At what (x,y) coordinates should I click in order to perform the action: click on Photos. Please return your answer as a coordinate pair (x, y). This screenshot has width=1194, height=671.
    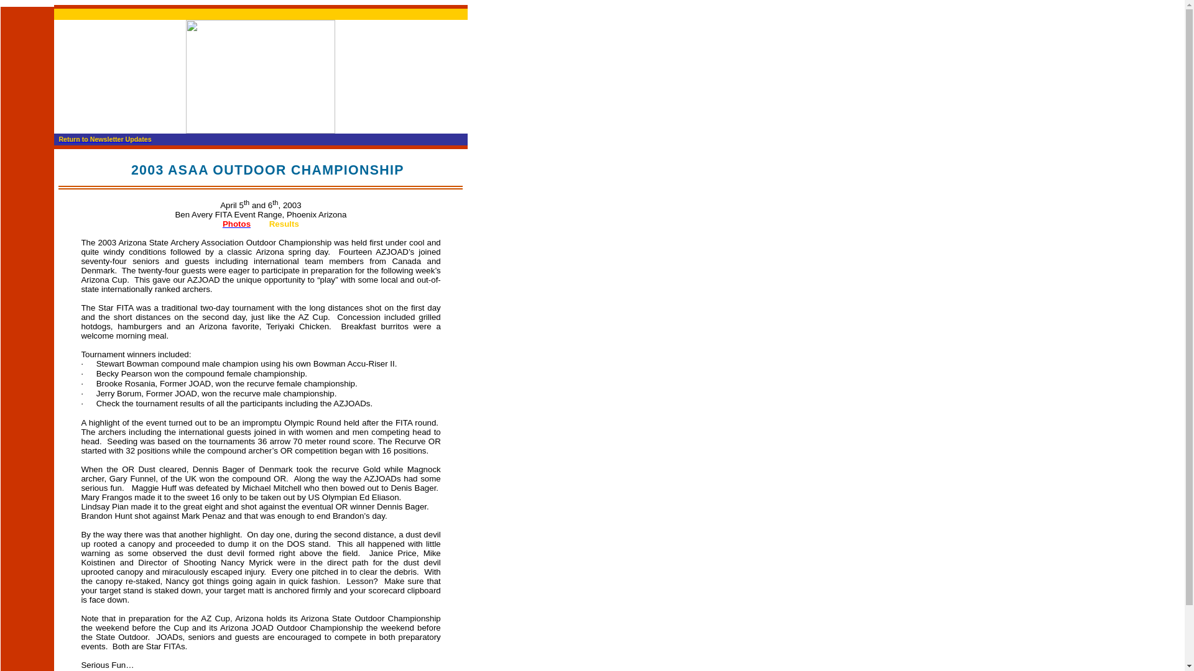
    Looking at the image, I should click on (236, 224).